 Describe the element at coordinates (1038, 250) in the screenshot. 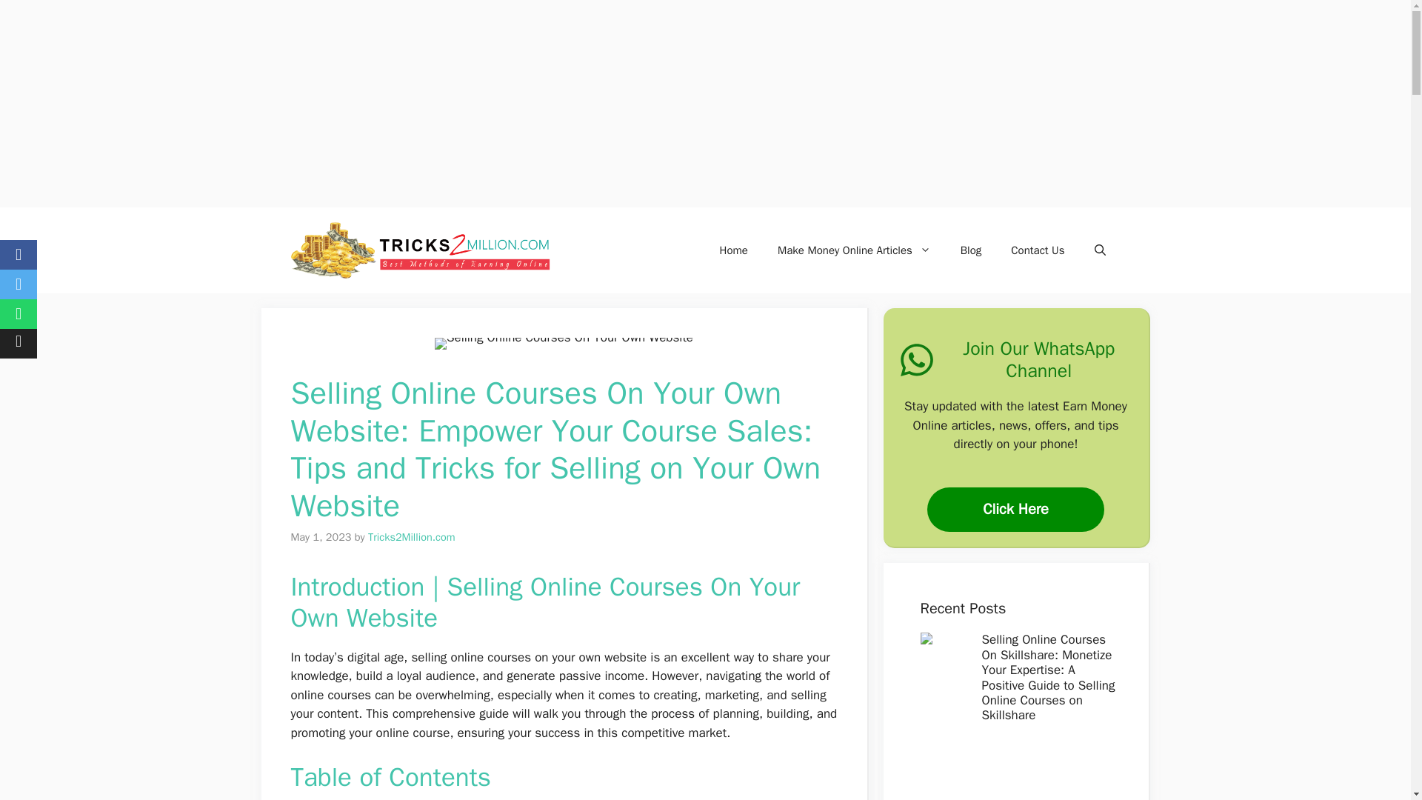

I see `Contact Us` at that location.